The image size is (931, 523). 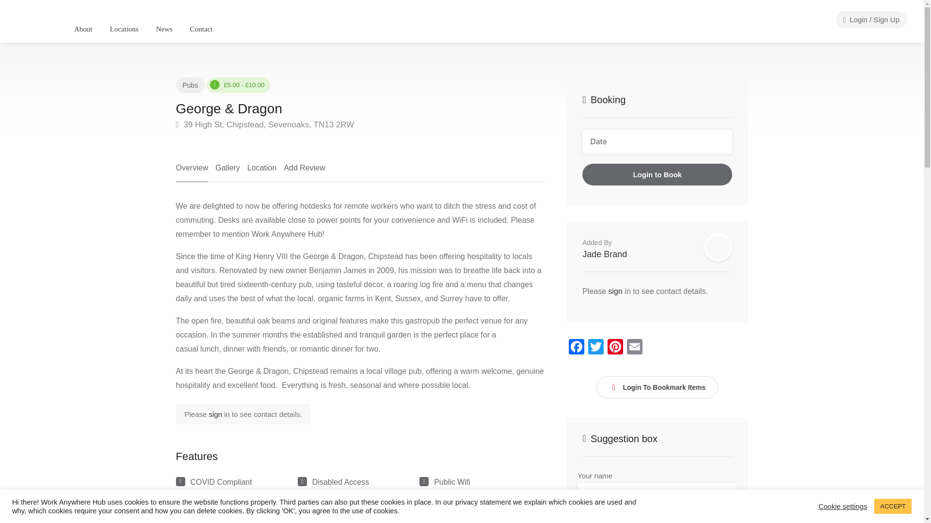 I want to click on Disabled Access, so click(x=340, y=482).